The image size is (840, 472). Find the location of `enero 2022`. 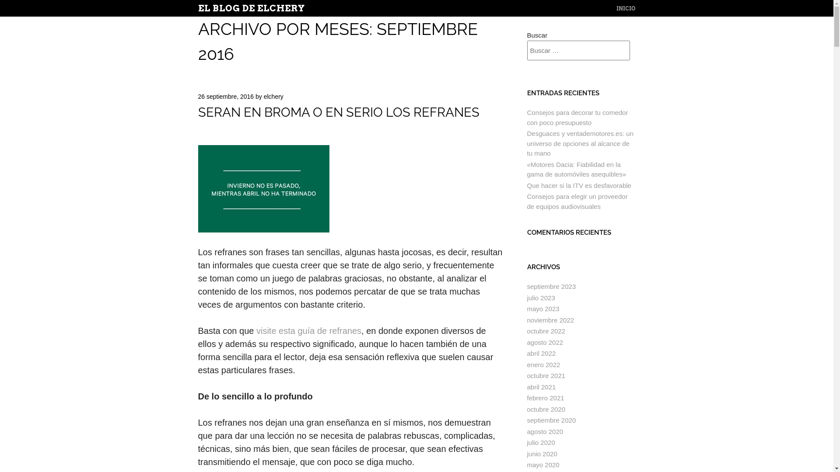

enero 2022 is located at coordinates (543, 364).